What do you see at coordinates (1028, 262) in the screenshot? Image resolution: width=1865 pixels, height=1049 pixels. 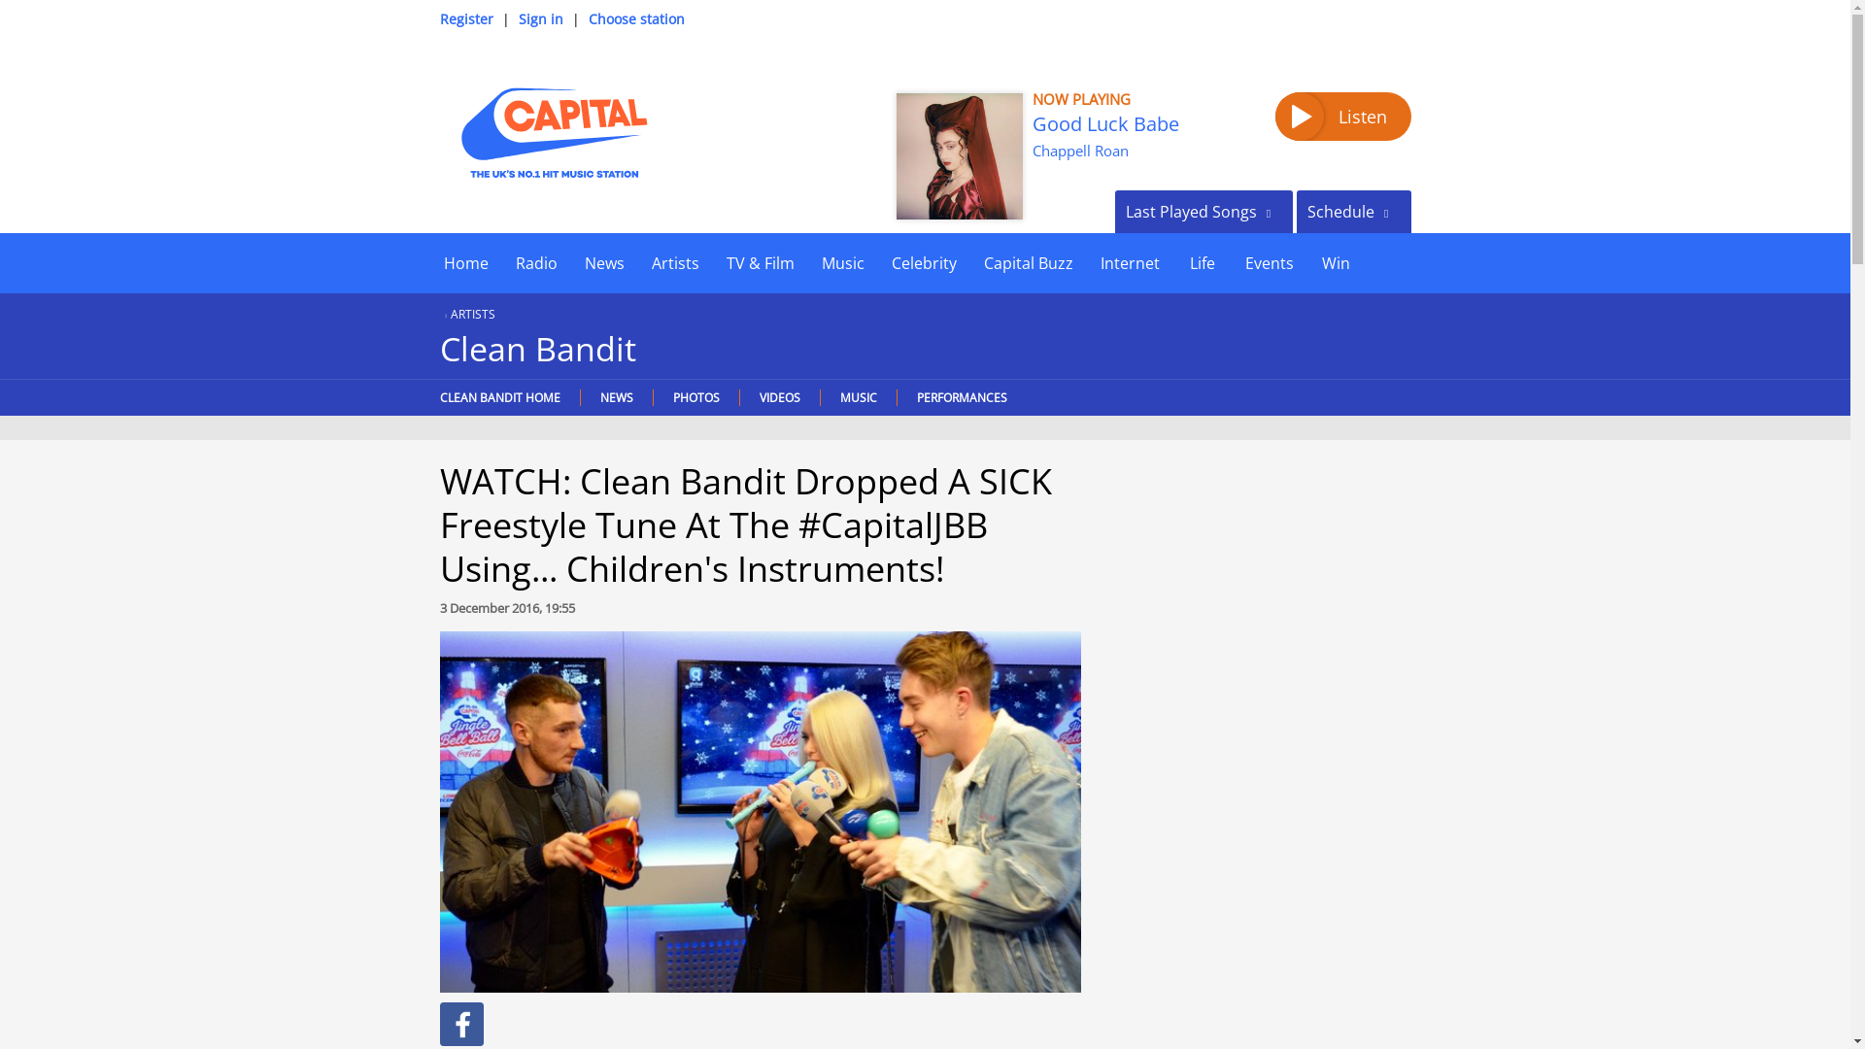 I see `Capital Buzz` at bounding box center [1028, 262].